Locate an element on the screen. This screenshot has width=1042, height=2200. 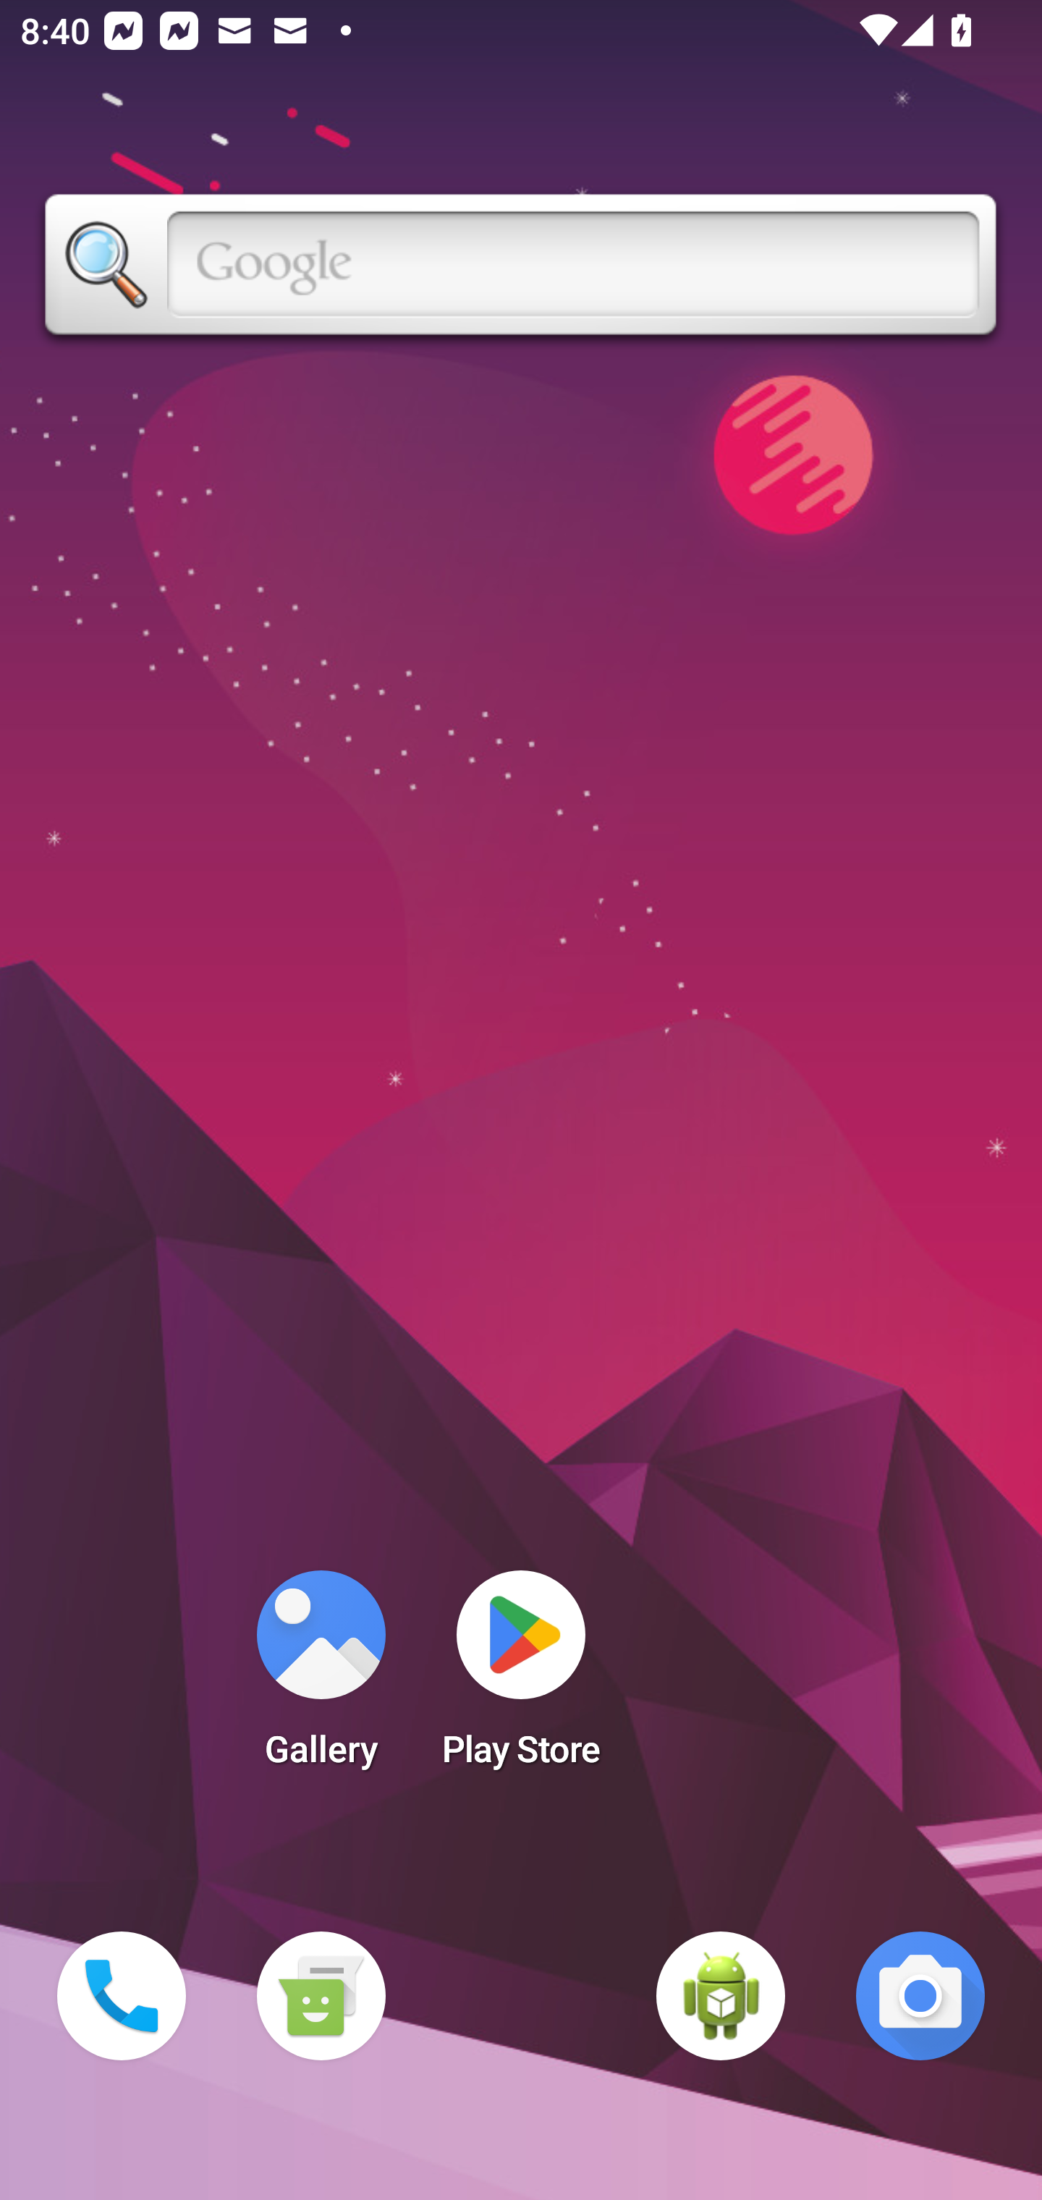
Camera is located at coordinates (920, 1996).